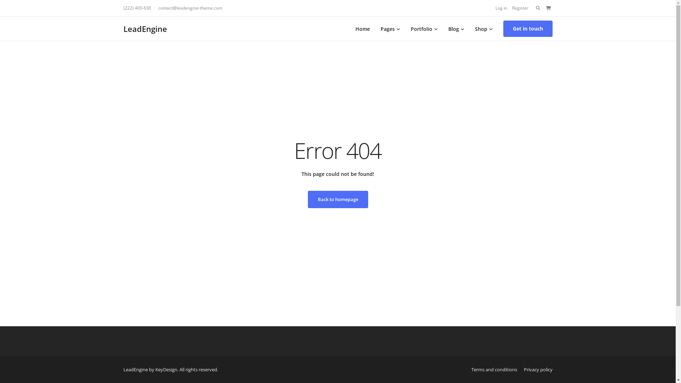 Image resolution: width=681 pixels, height=383 pixels. Describe the element at coordinates (145, 29) in the screenshot. I see `LeadEngine` at that location.